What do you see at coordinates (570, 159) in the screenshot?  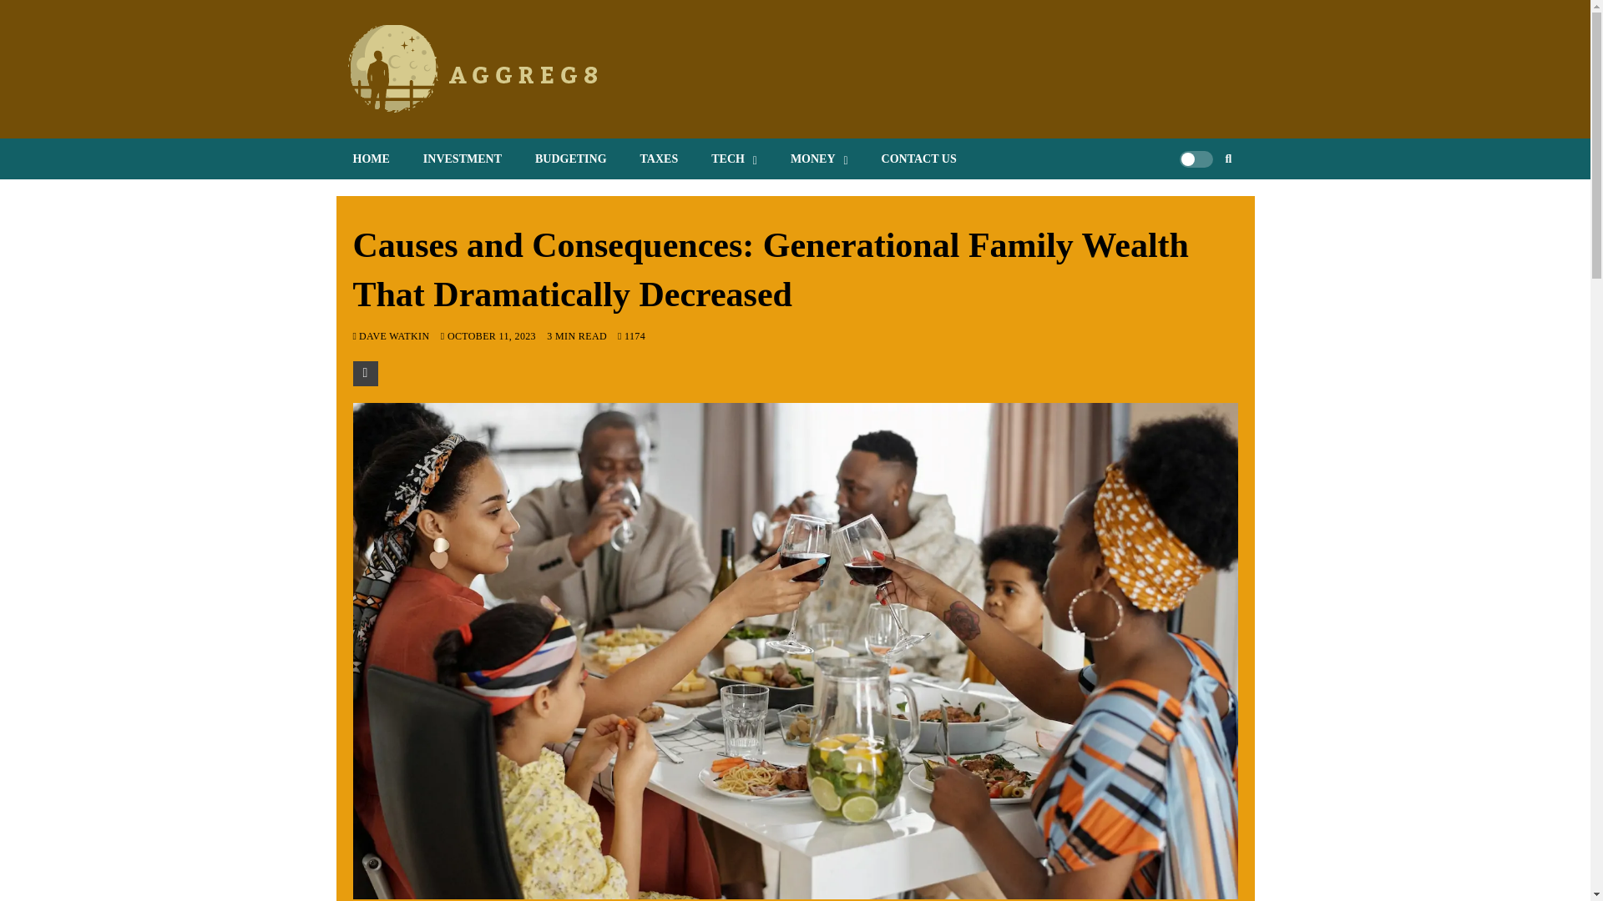 I see `BUDGETING` at bounding box center [570, 159].